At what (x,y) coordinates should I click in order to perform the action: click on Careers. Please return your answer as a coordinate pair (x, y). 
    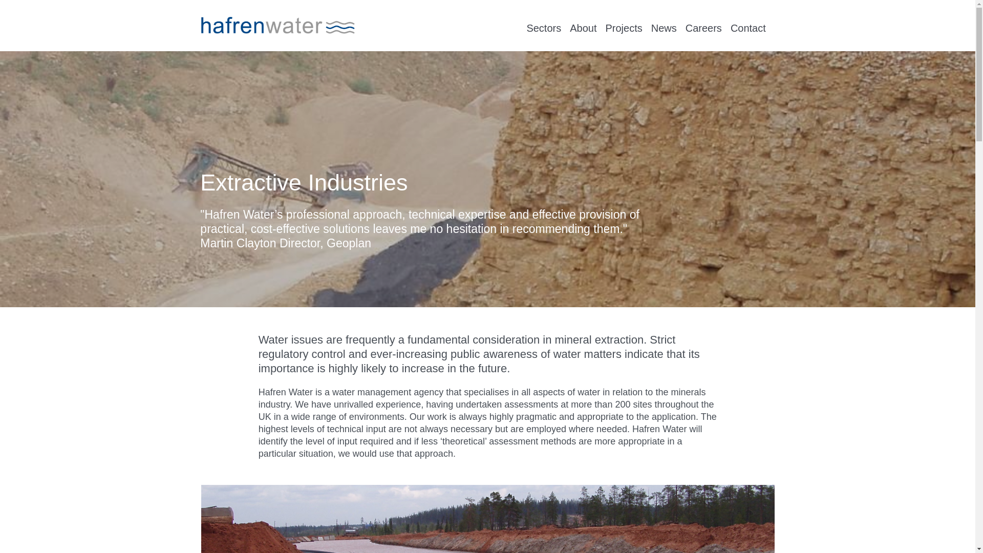
    Looking at the image, I should click on (703, 28).